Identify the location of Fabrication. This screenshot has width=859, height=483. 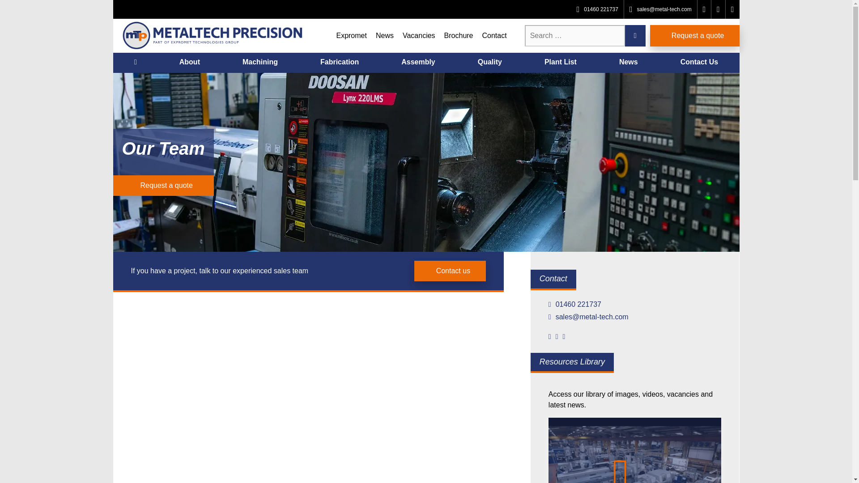
(340, 63).